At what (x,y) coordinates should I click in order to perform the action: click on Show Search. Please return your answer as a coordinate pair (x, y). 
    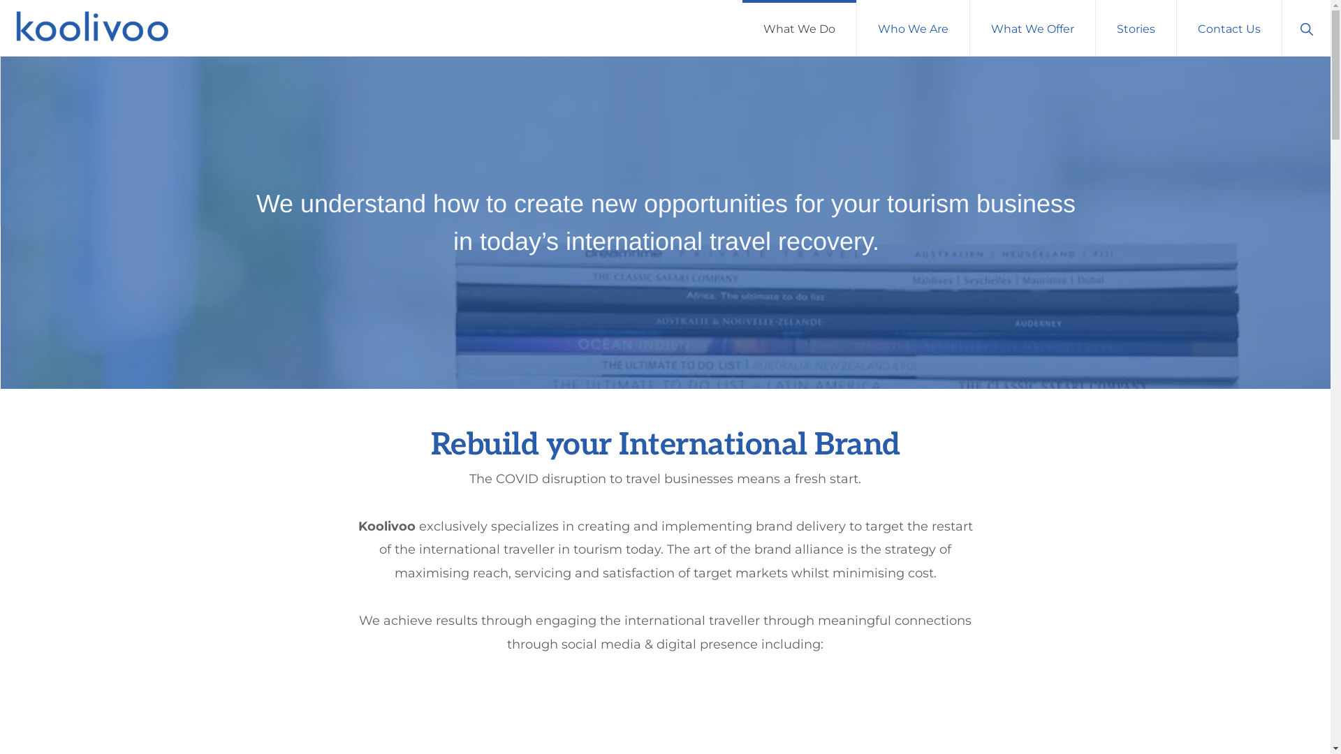
    Looking at the image, I should click on (1306, 28).